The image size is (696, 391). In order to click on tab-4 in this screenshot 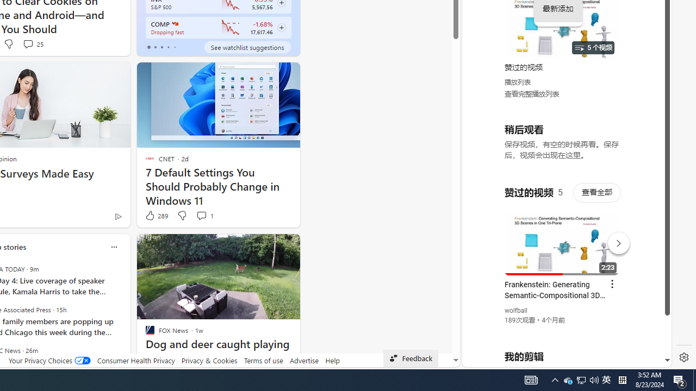, I will do `click(174, 47)`.